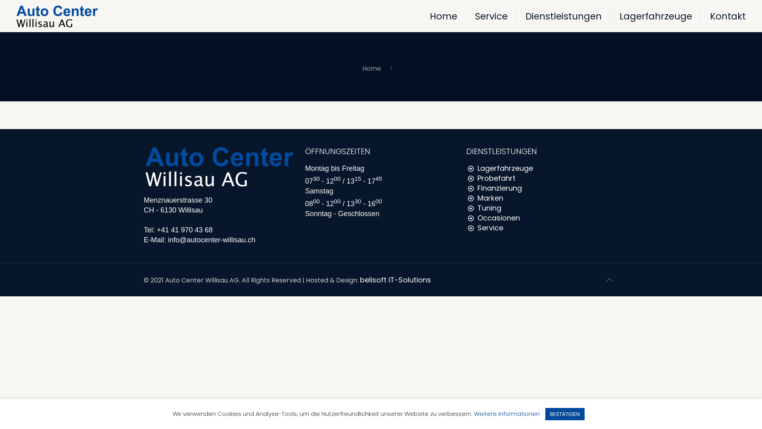  What do you see at coordinates (656, 16) in the screenshot?
I see `Lagerfahrzeuge` at bounding box center [656, 16].